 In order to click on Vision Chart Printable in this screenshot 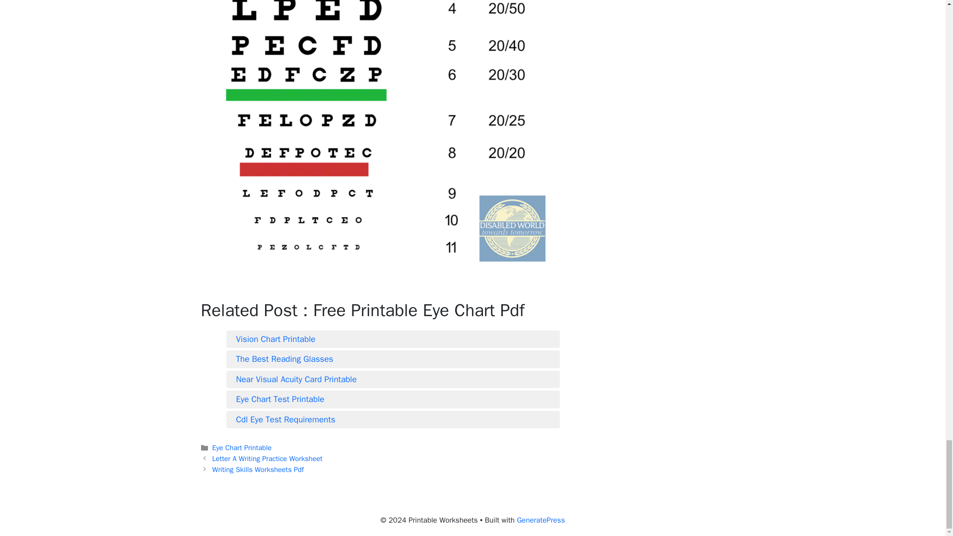, I will do `click(393, 339)`.